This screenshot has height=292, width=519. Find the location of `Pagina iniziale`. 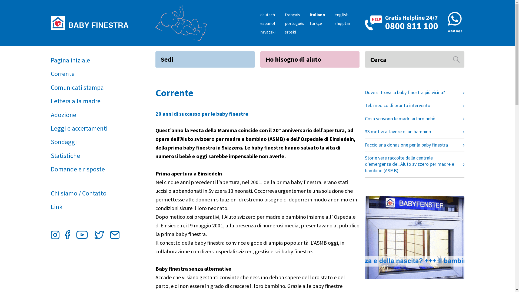

Pagina iniziale is located at coordinates (91, 60).